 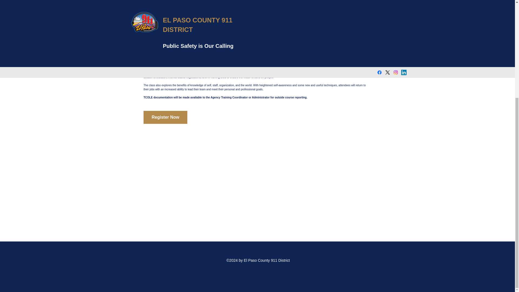 What do you see at coordinates (165, 117) in the screenshot?
I see `Register Now` at bounding box center [165, 117].